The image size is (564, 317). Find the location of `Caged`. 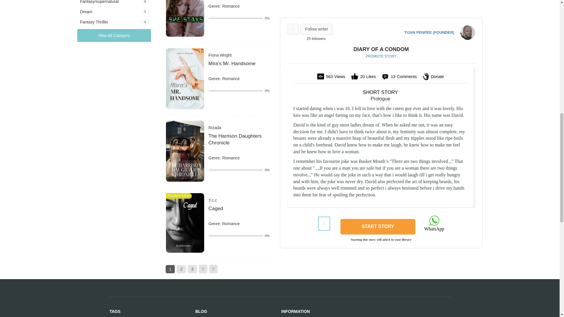

Caged is located at coordinates (184, 222).